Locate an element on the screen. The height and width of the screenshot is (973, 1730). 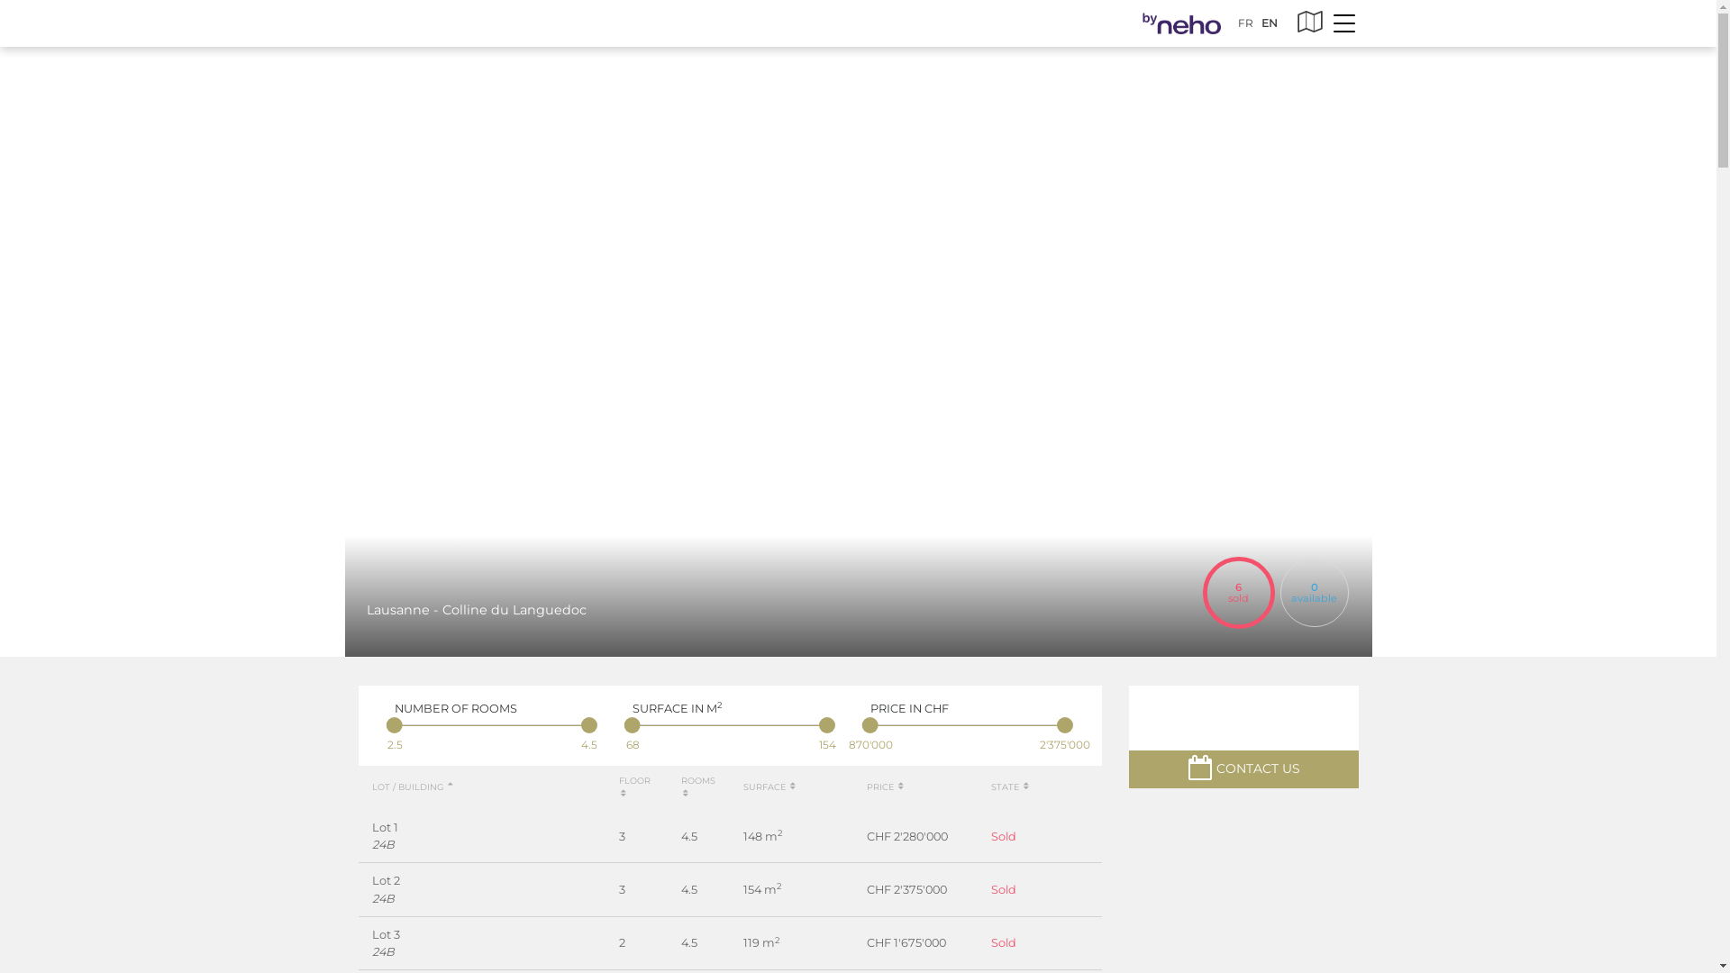
ROOMS is located at coordinates (698, 787).